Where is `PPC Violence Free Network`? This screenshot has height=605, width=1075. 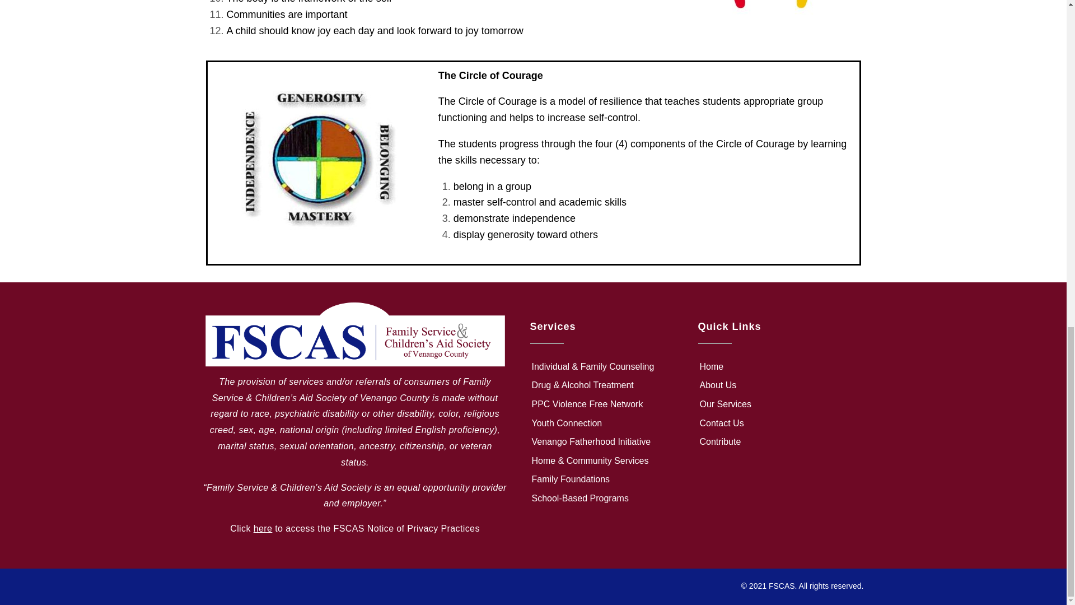 PPC Violence Free Network is located at coordinates (602, 404).